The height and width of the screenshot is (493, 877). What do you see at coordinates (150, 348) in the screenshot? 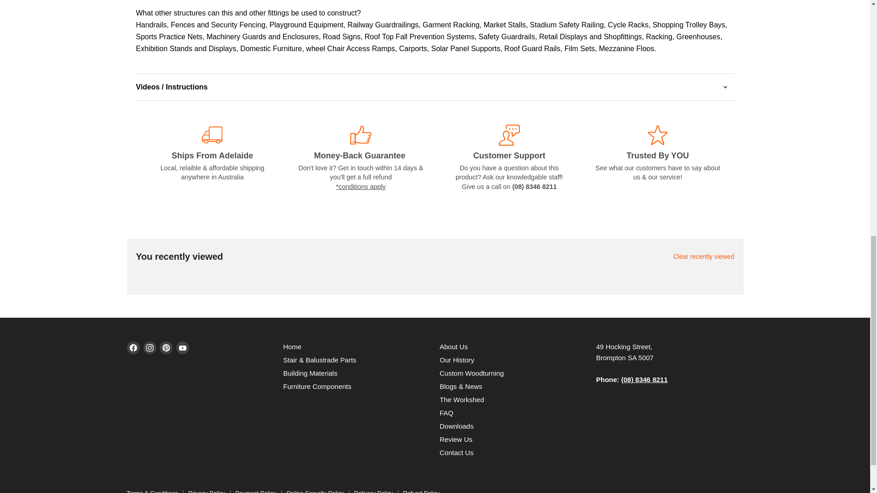
I see `Instagram` at bounding box center [150, 348].